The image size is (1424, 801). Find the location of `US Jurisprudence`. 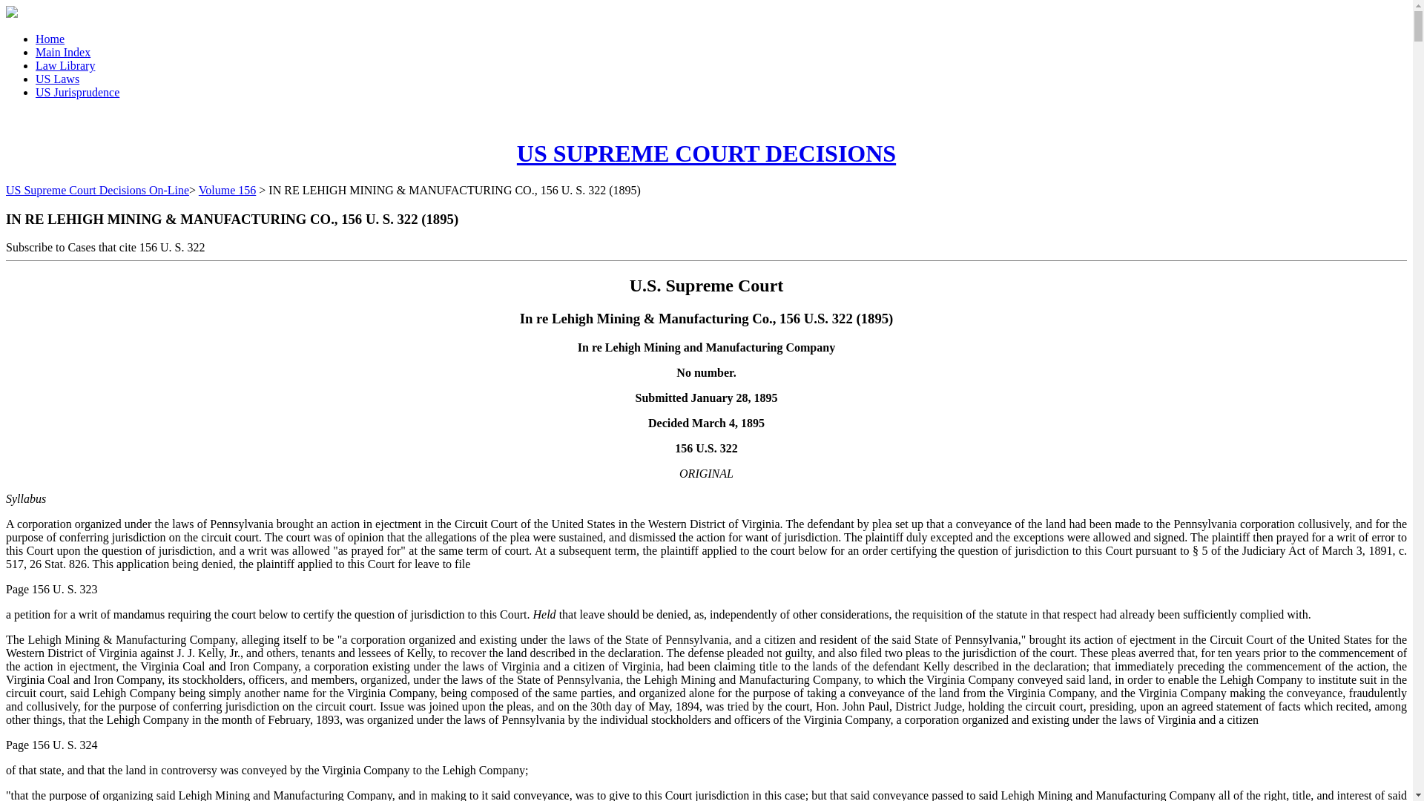

US Jurisprudence is located at coordinates (77, 92).